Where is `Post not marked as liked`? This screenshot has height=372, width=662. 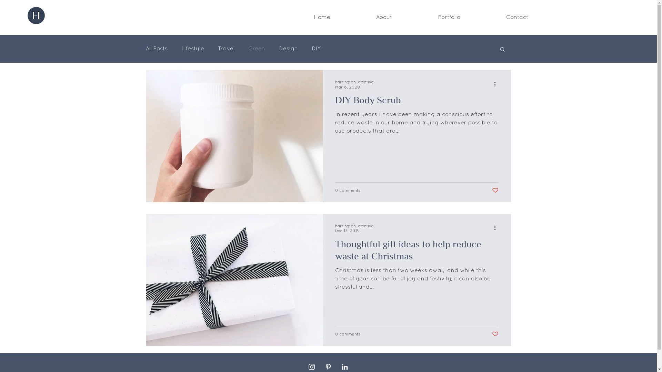
Post not marked as liked is located at coordinates (495, 190).